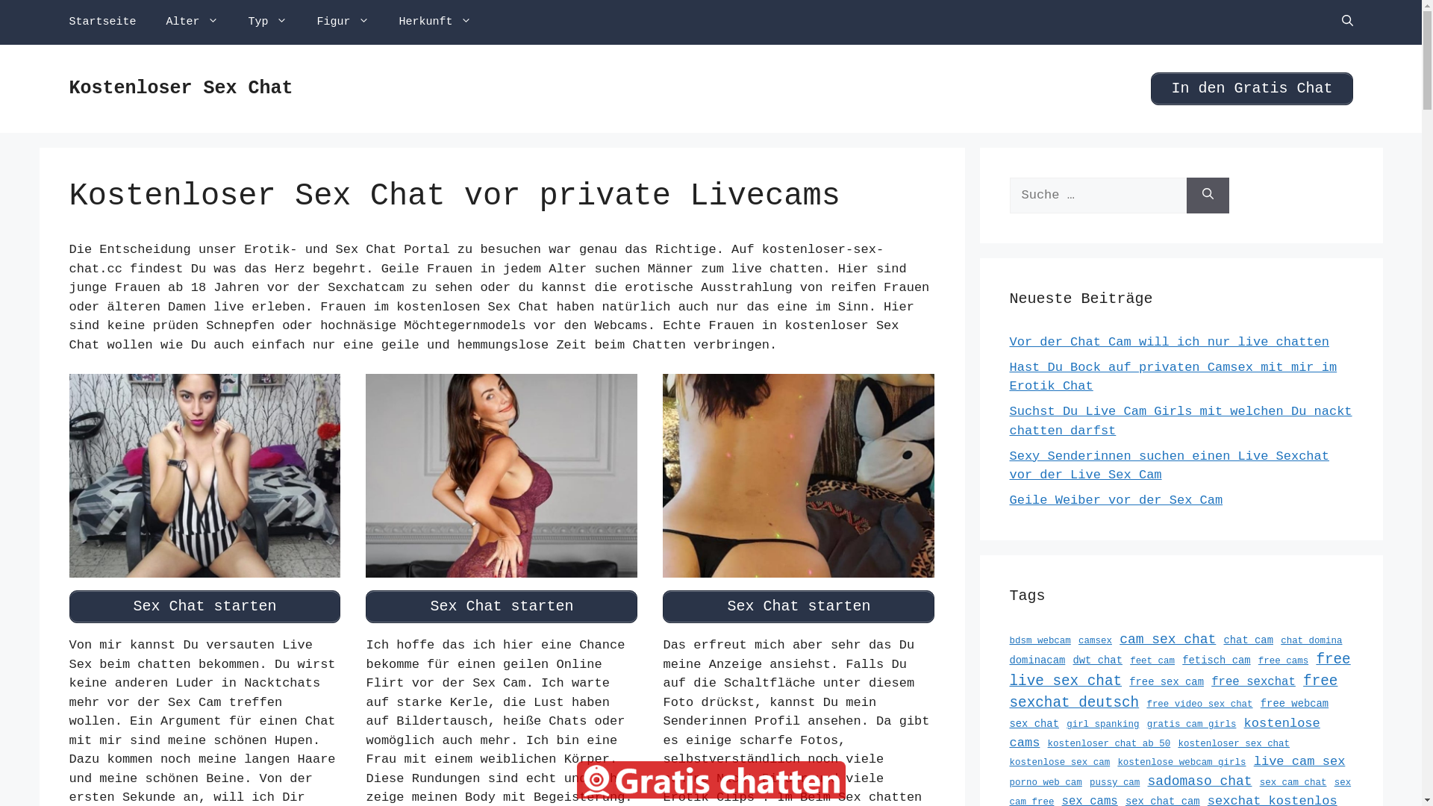 The height and width of the screenshot is (806, 1433). What do you see at coordinates (1116, 500) in the screenshot?
I see `Geile Weiber vor der Sex Cam` at bounding box center [1116, 500].